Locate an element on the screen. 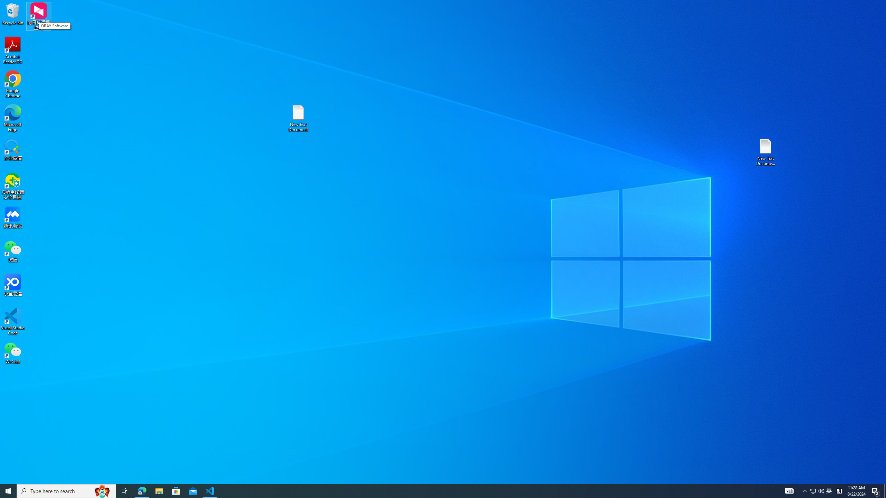  Running applications is located at coordinates (813, 491).